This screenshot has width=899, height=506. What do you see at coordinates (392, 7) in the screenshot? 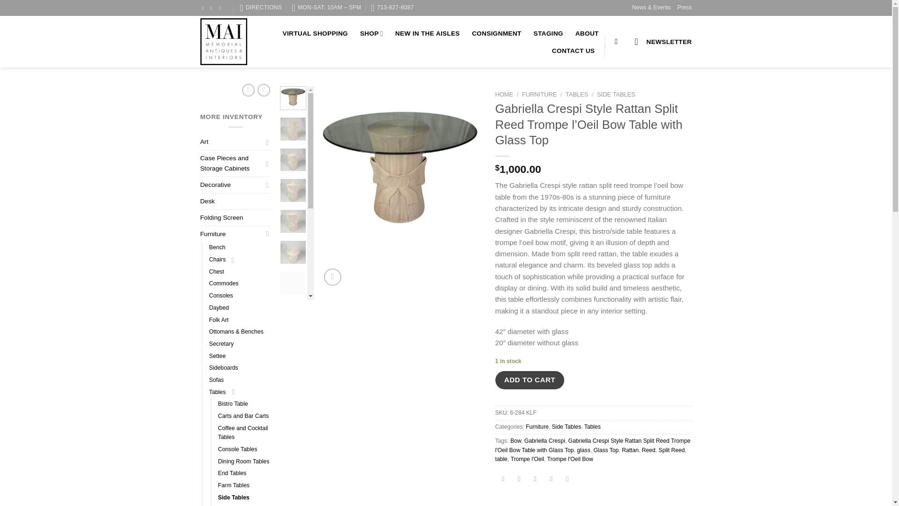
I see `713-827-8087` at bounding box center [392, 7].